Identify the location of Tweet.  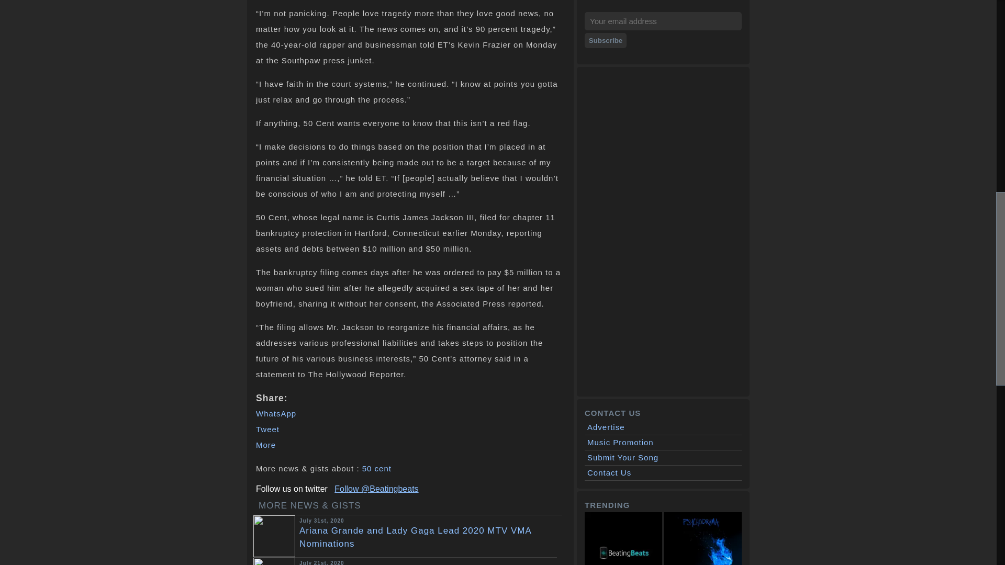
(267, 429).